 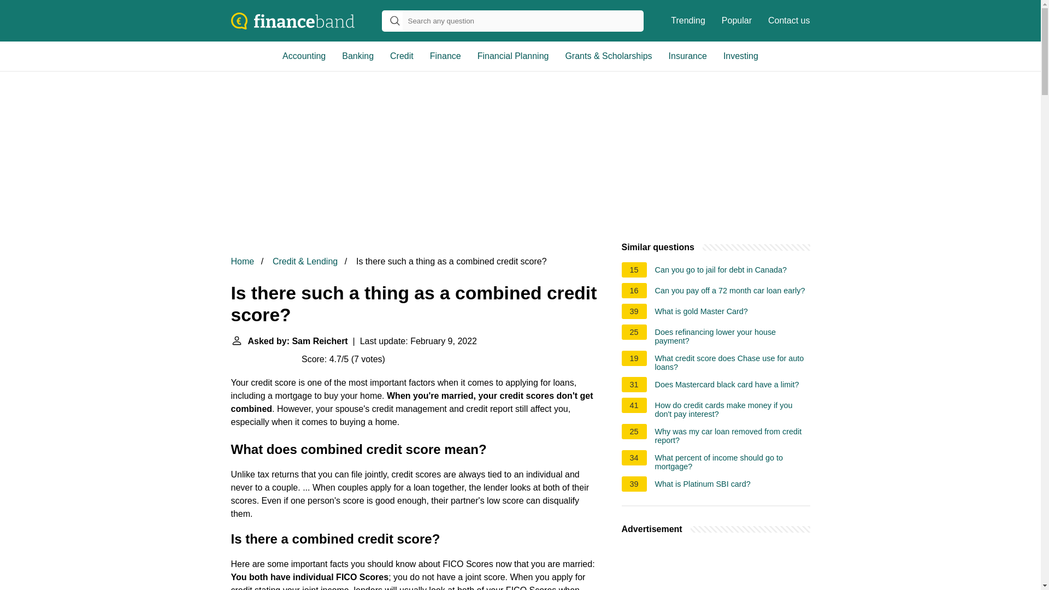 What do you see at coordinates (721, 271) in the screenshot?
I see `Can you go to jail for debt in Canada?` at bounding box center [721, 271].